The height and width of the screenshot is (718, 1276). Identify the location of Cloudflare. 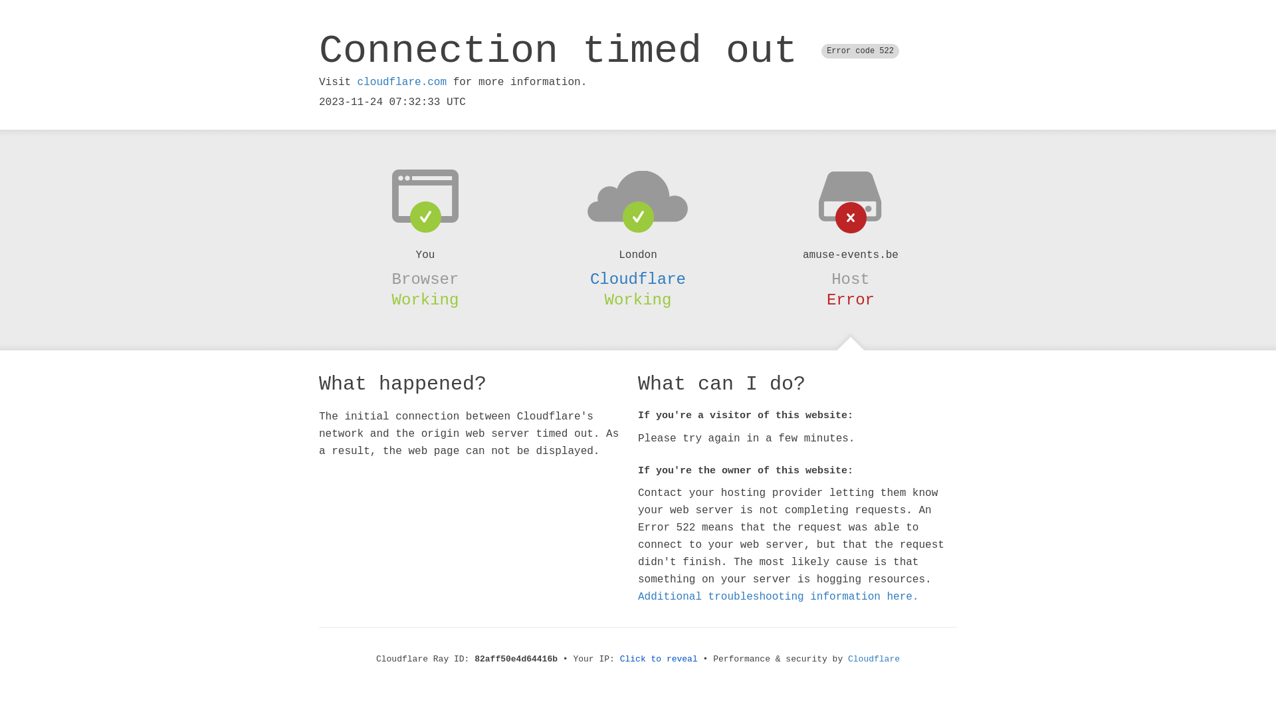
(874, 659).